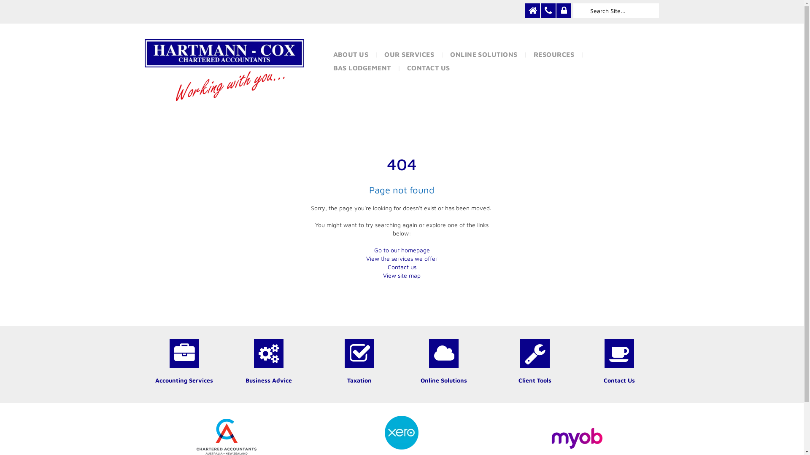 The width and height of the screenshot is (810, 455). Describe the element at coordinates (362, 68) in the screenshot. I see `BAS LODGEMENT` at that location.